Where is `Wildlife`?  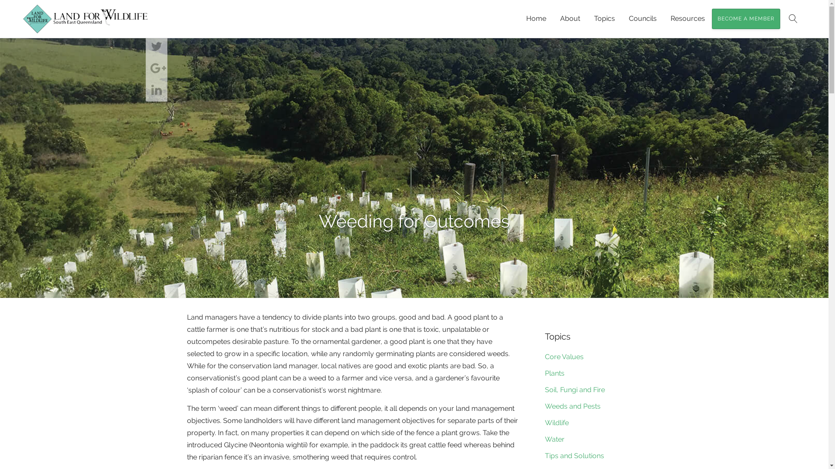
Wildlife is located at coordinates (557, 423).